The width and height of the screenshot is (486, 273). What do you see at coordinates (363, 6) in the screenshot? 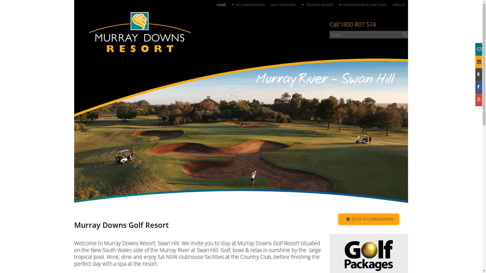
I see `CONFERENCES & FUNCTIONS` at bounding box center [363, 6].